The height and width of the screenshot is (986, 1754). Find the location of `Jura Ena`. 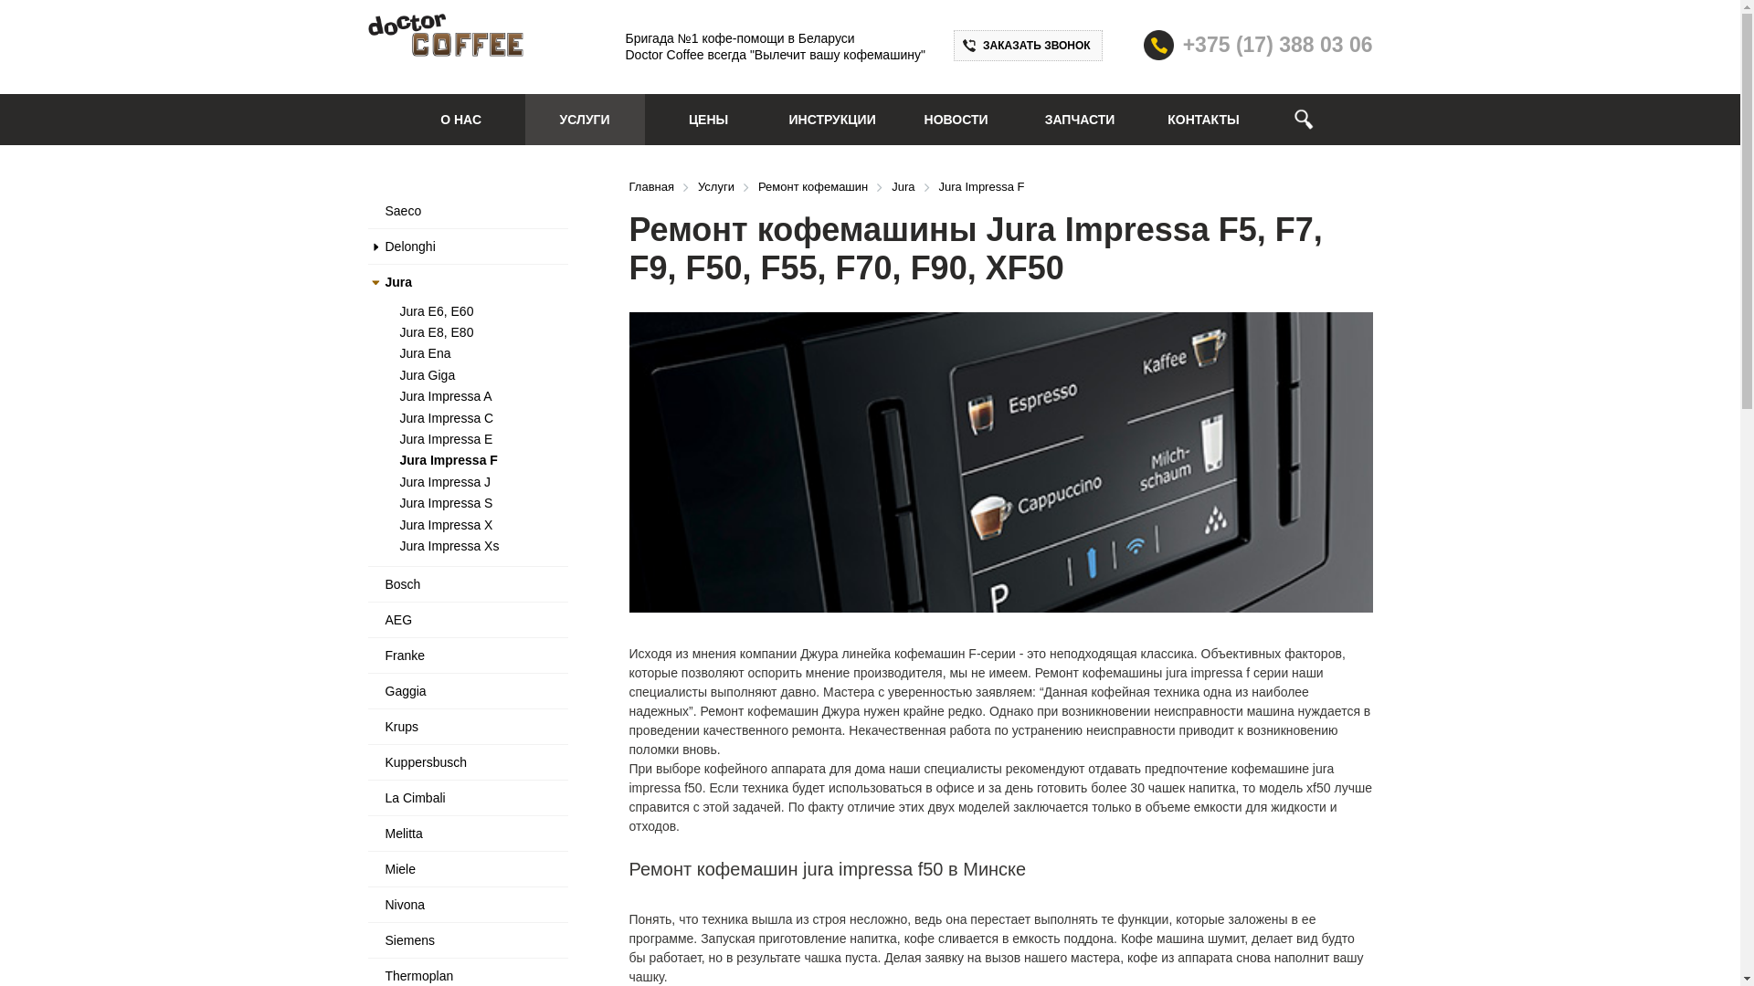

Jura Ena is located at coordinates (426, 353).